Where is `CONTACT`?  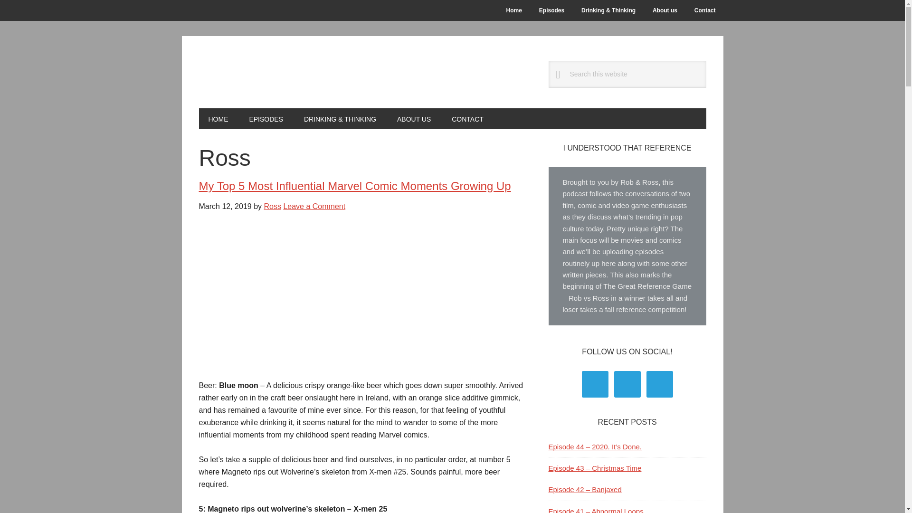
CONTACT is located at coordinates (467, 119).